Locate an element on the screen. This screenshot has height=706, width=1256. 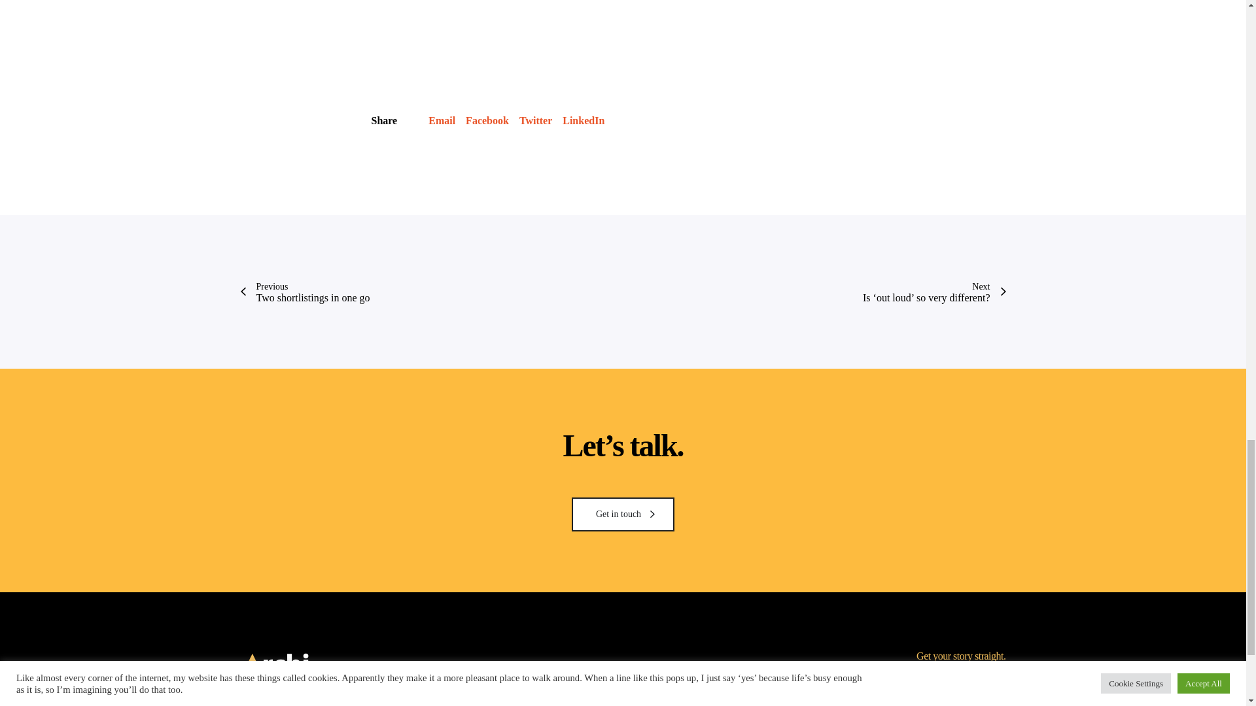
LinkedIn is located at coordinates (584, 120).